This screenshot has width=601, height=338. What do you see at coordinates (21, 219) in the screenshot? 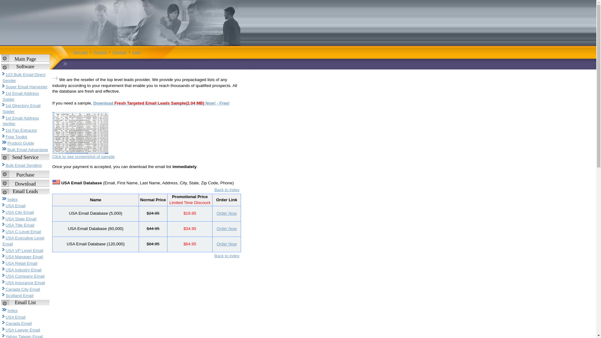
I see `USA State Email` at bounding box center [21, 219].